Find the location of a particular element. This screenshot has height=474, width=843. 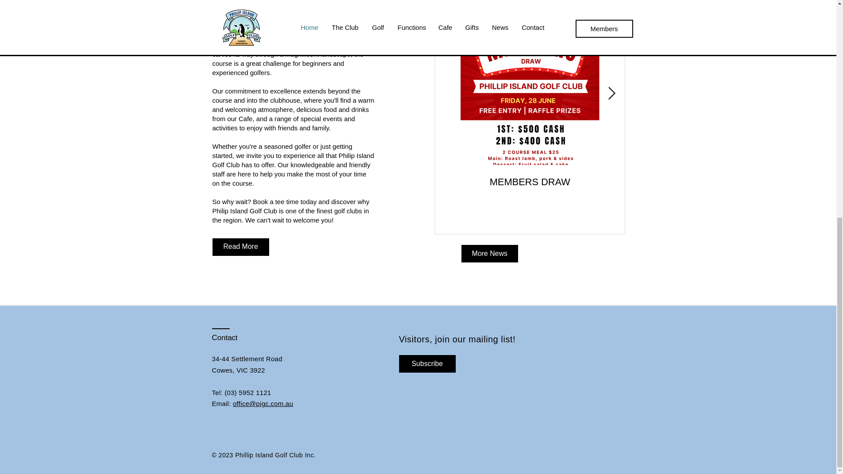

MEMBERS DRAW is located at coordinates (530, 182).